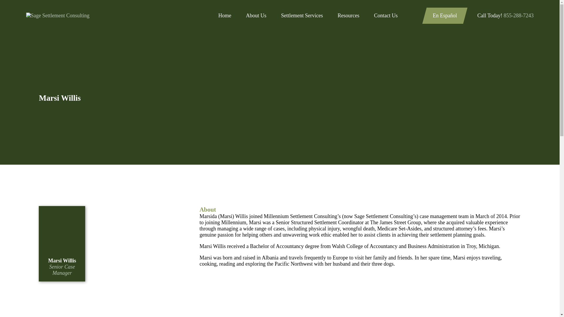 The image size is (564, 317). Describe the element at coordinates (302, 16) in the screenshot. I see `Settlement Services` at that location.